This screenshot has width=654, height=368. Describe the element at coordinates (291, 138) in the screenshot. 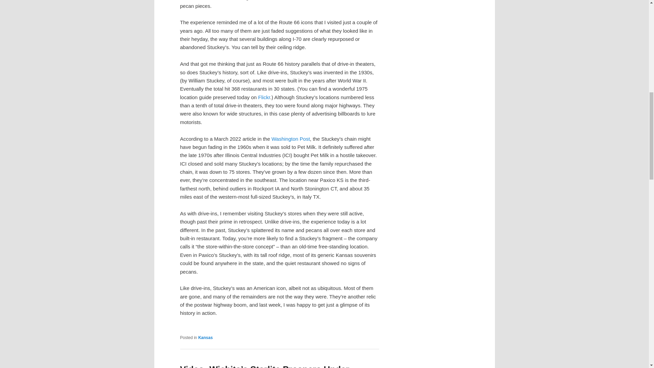

I see `Washington Post` at that location.